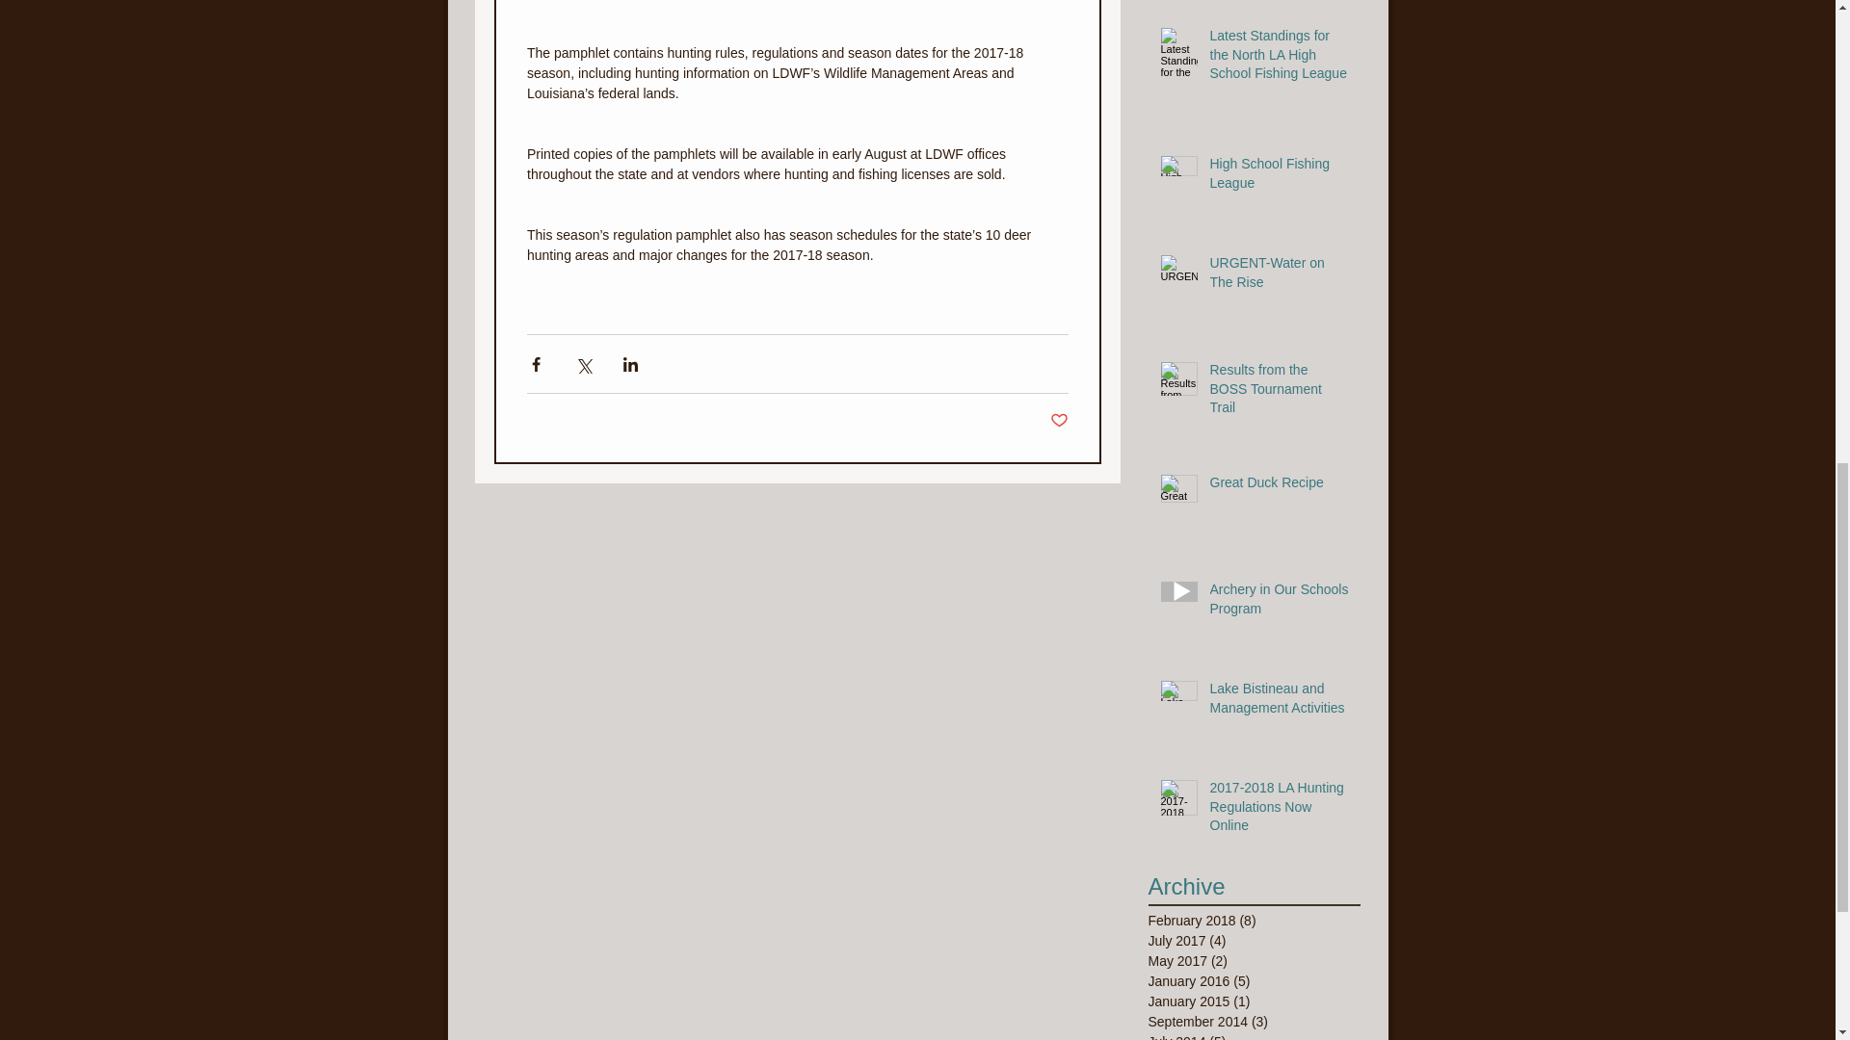 The image size is (1850, 1040). I want to click on Archery in Our Schools Program, so click(1279, 603).